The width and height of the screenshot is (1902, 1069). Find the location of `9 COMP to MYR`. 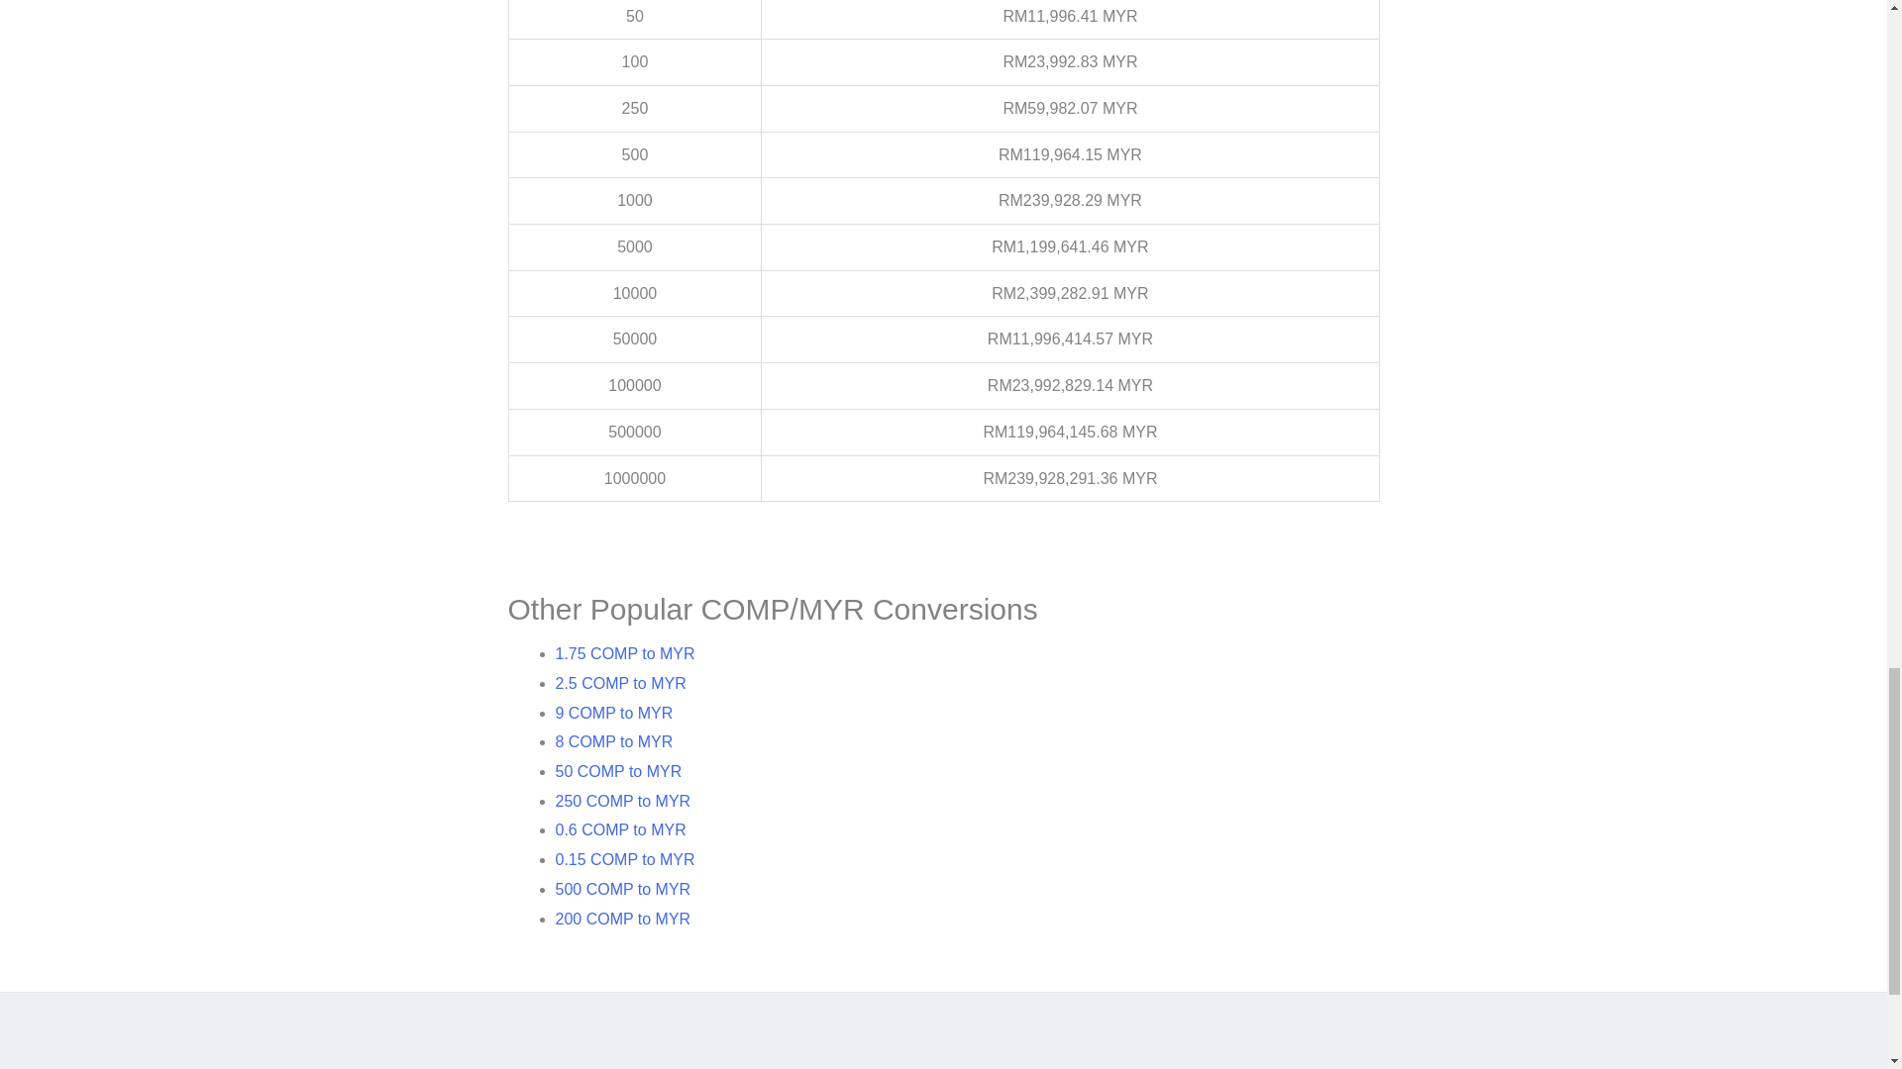

9 COMP to MYR is located at coordinates (614, 713).